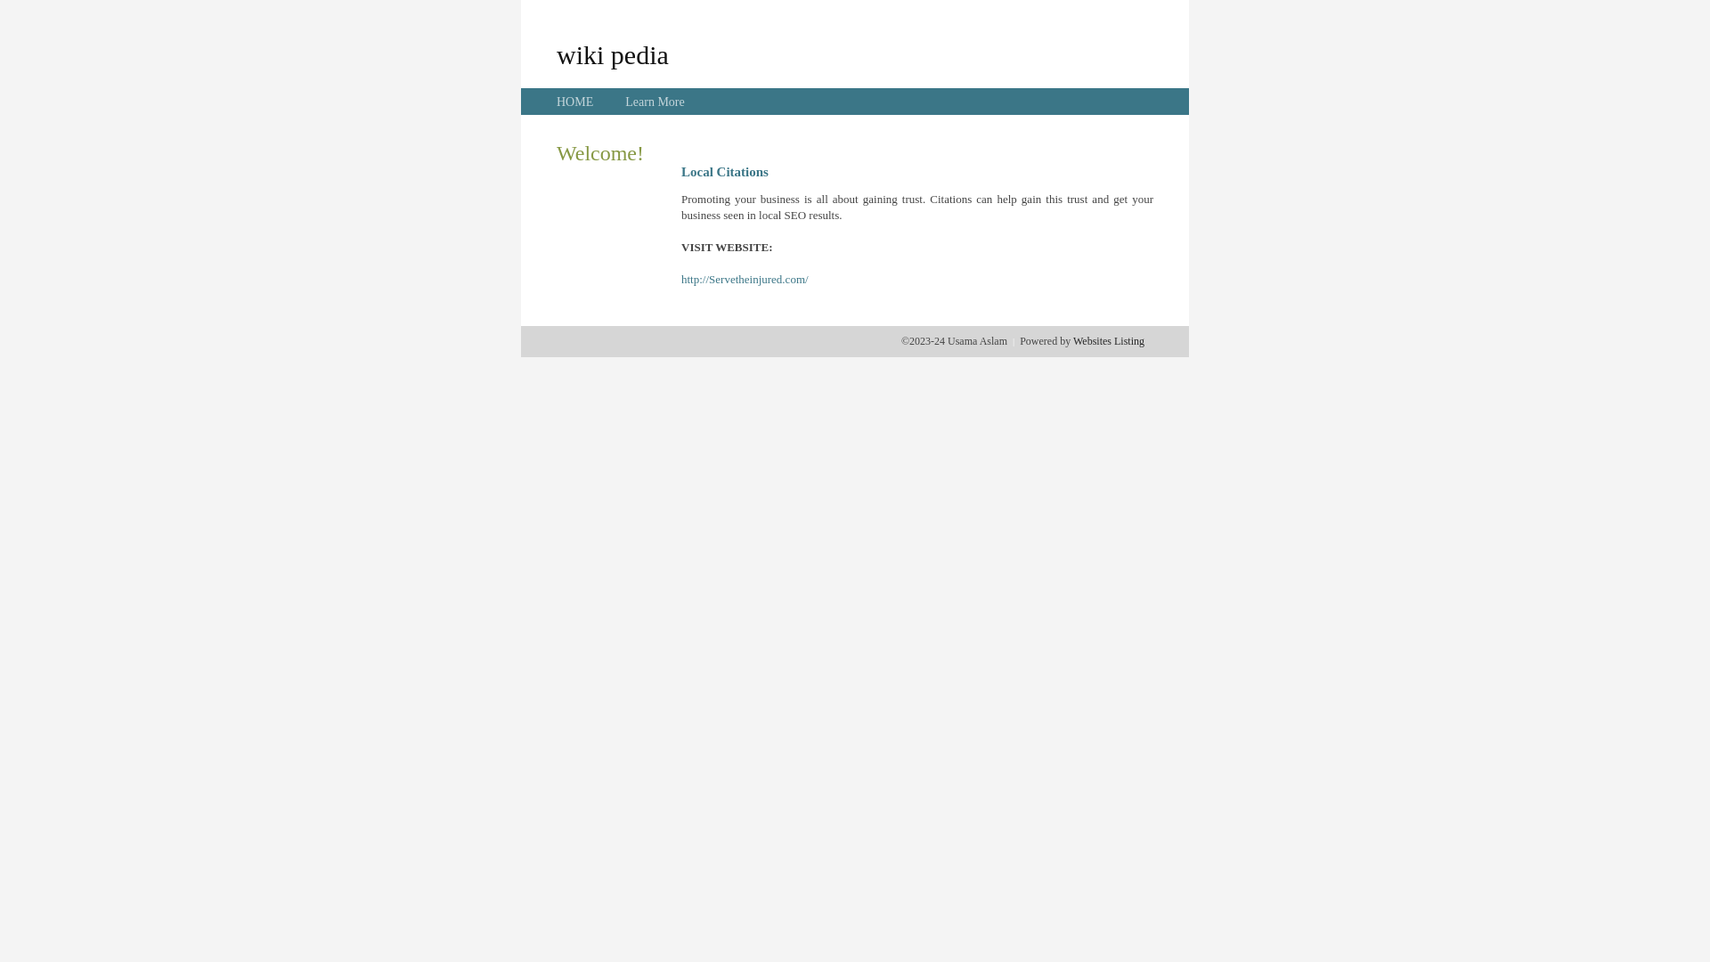 The image size is (1710, 962). Describe the element at coordinates (613, 54) in the screenshot. I see `wiki pedia` at that location.